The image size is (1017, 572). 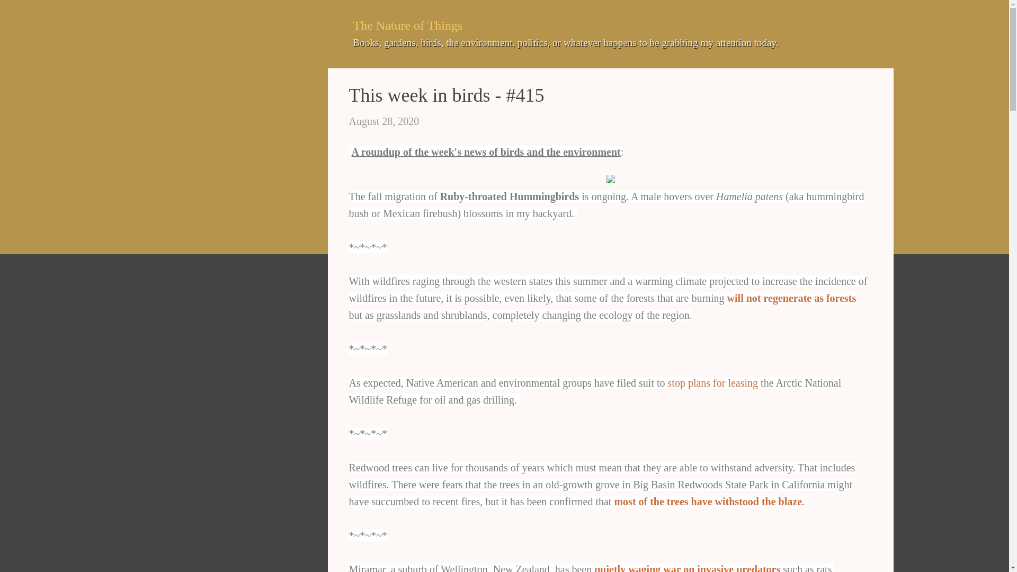 What do you see at coordinates (713, 382) in the screenshot?
I see `stop plans for leasing` at bounding box center [713, 382].